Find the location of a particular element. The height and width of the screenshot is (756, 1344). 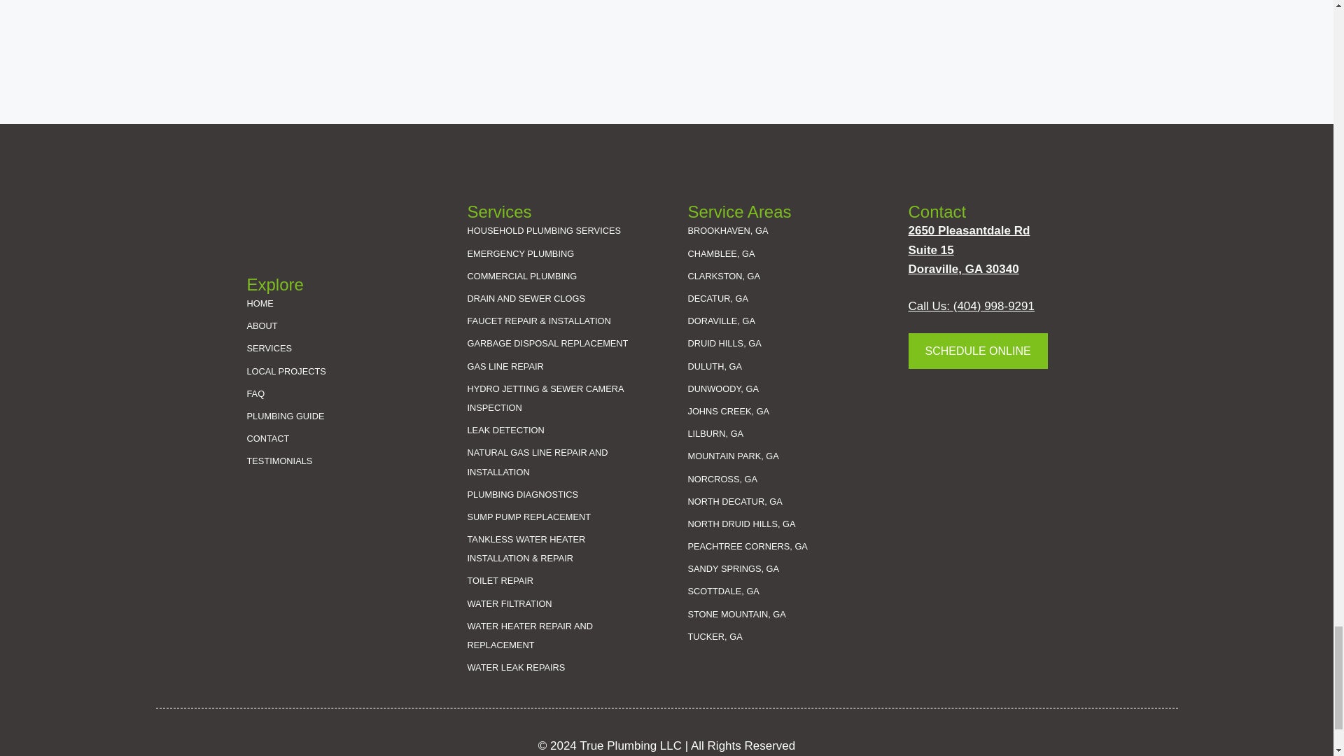

cropped-cropped-true-plumbing-logo-color-stacked.png is located at coordinates (291, 227).